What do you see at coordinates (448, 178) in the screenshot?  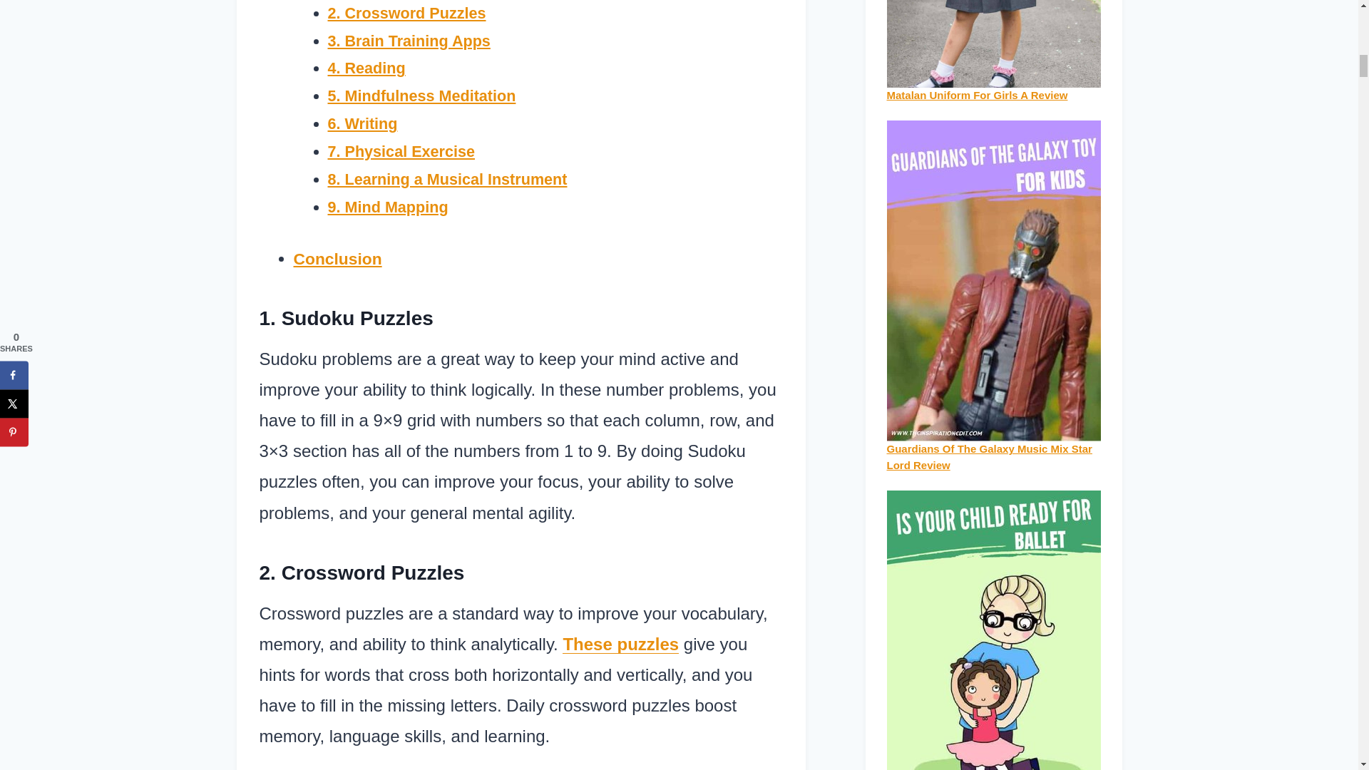 I see `8. Learning a Musical Instrument` at bounding box center [448, 178].